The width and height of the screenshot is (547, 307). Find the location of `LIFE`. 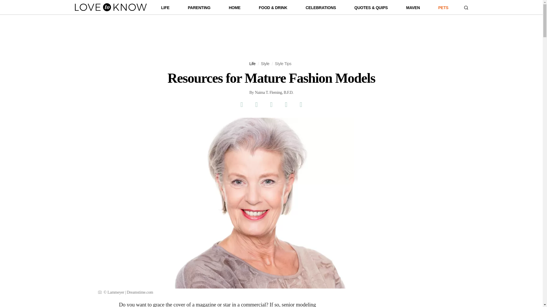

LIFE is located at coordinates (165, 9).